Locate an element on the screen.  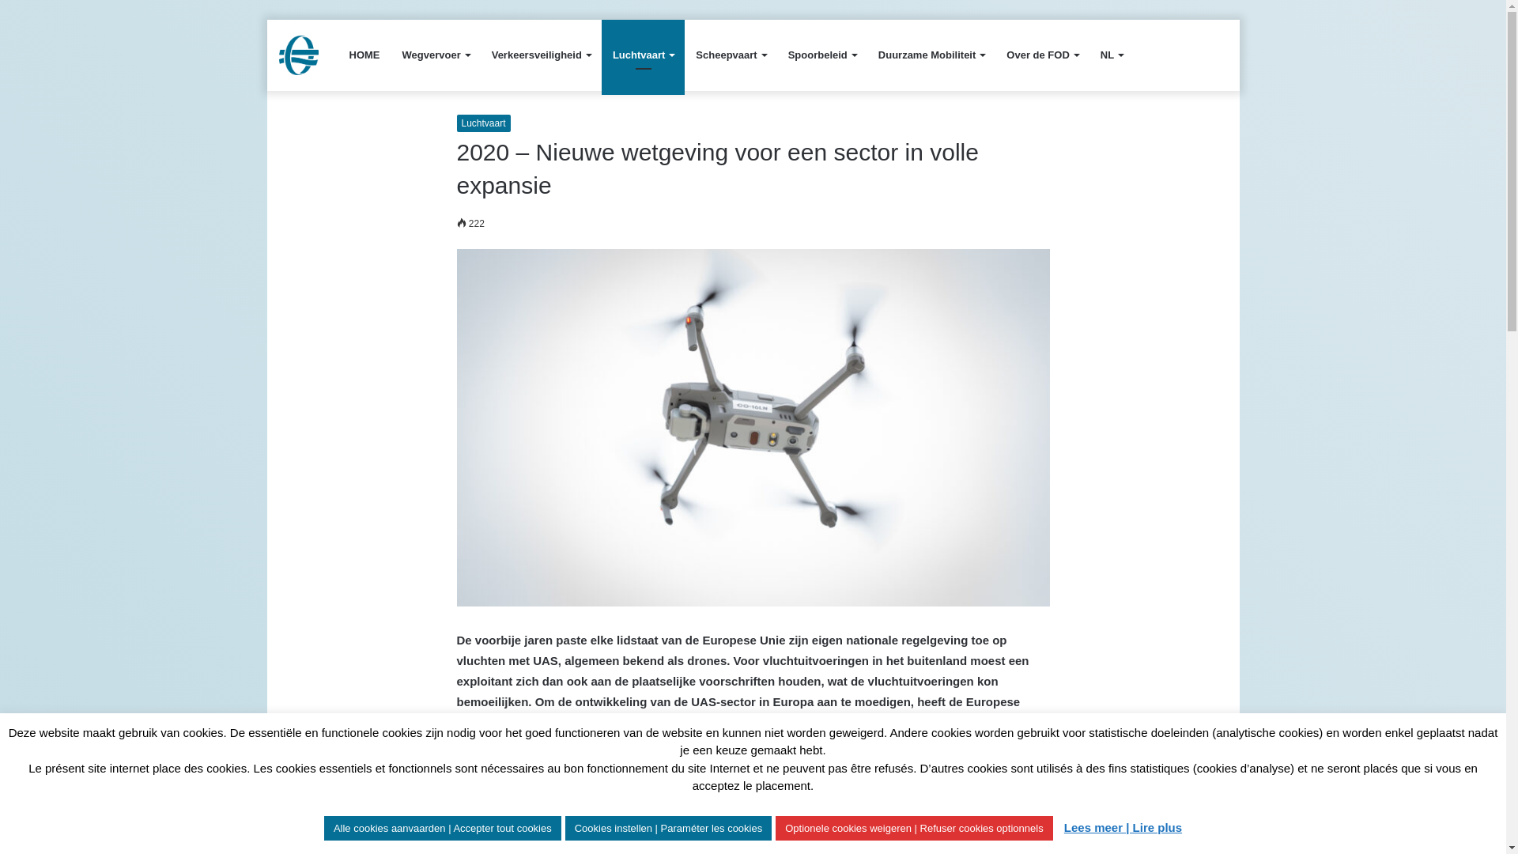
Luchtvaart is located at coordinates (484, 123).